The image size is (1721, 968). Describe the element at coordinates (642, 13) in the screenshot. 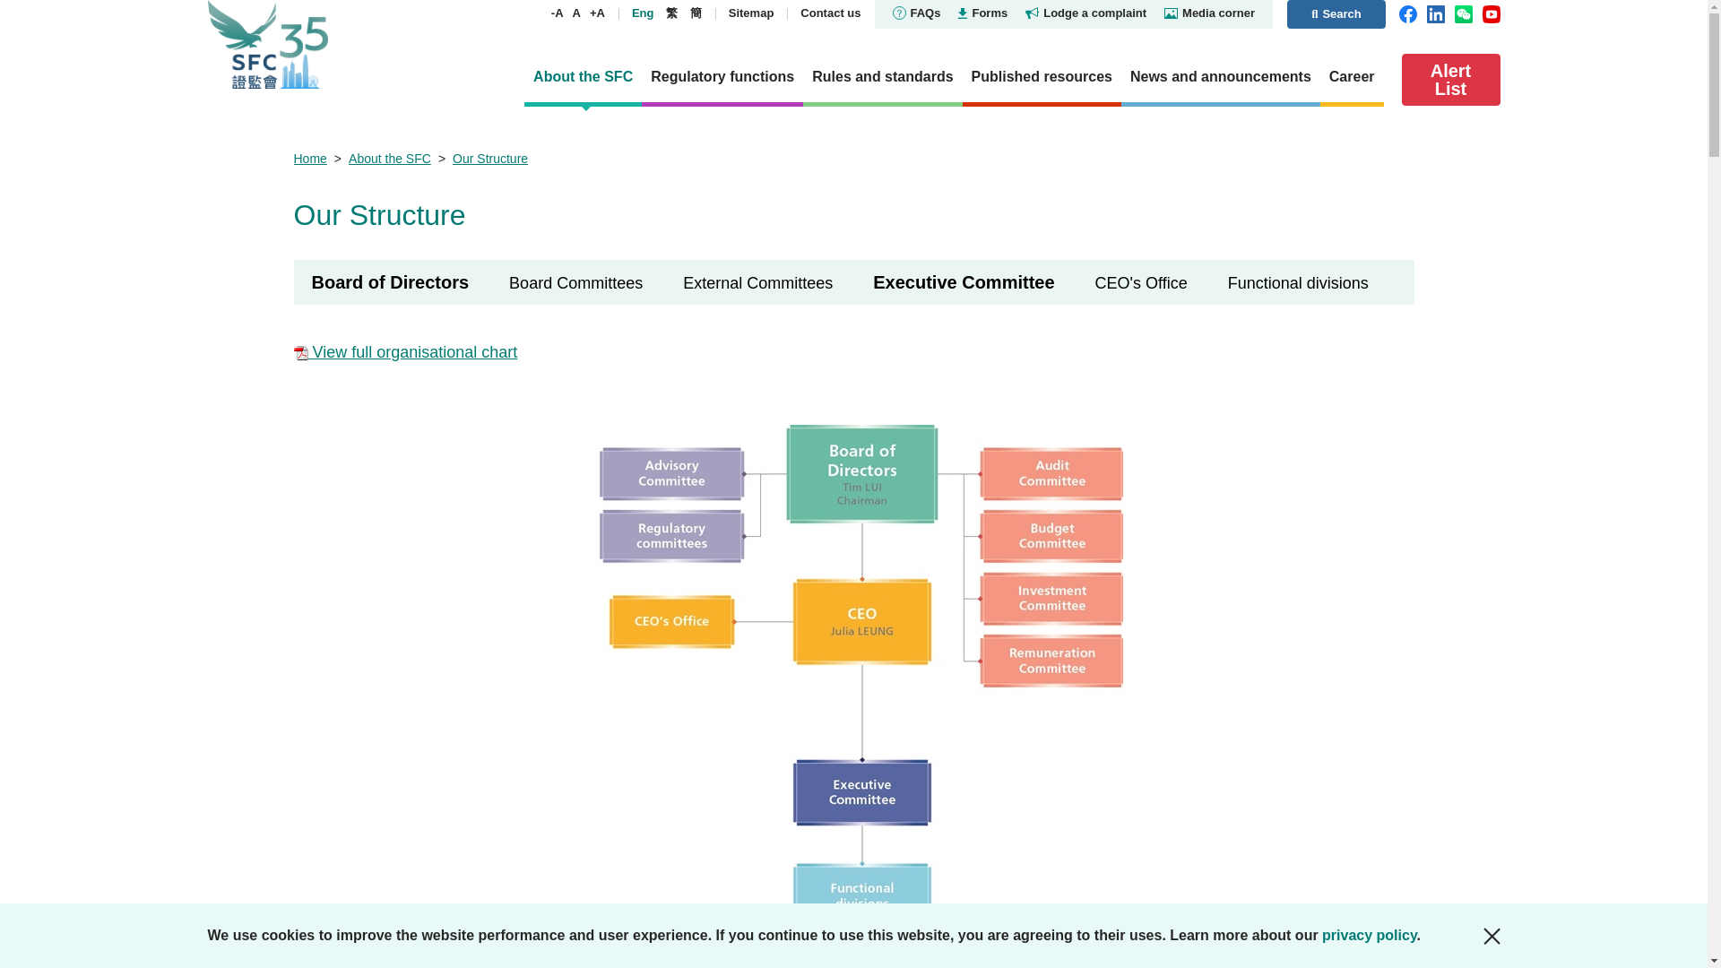

I see `Eng` at that location.